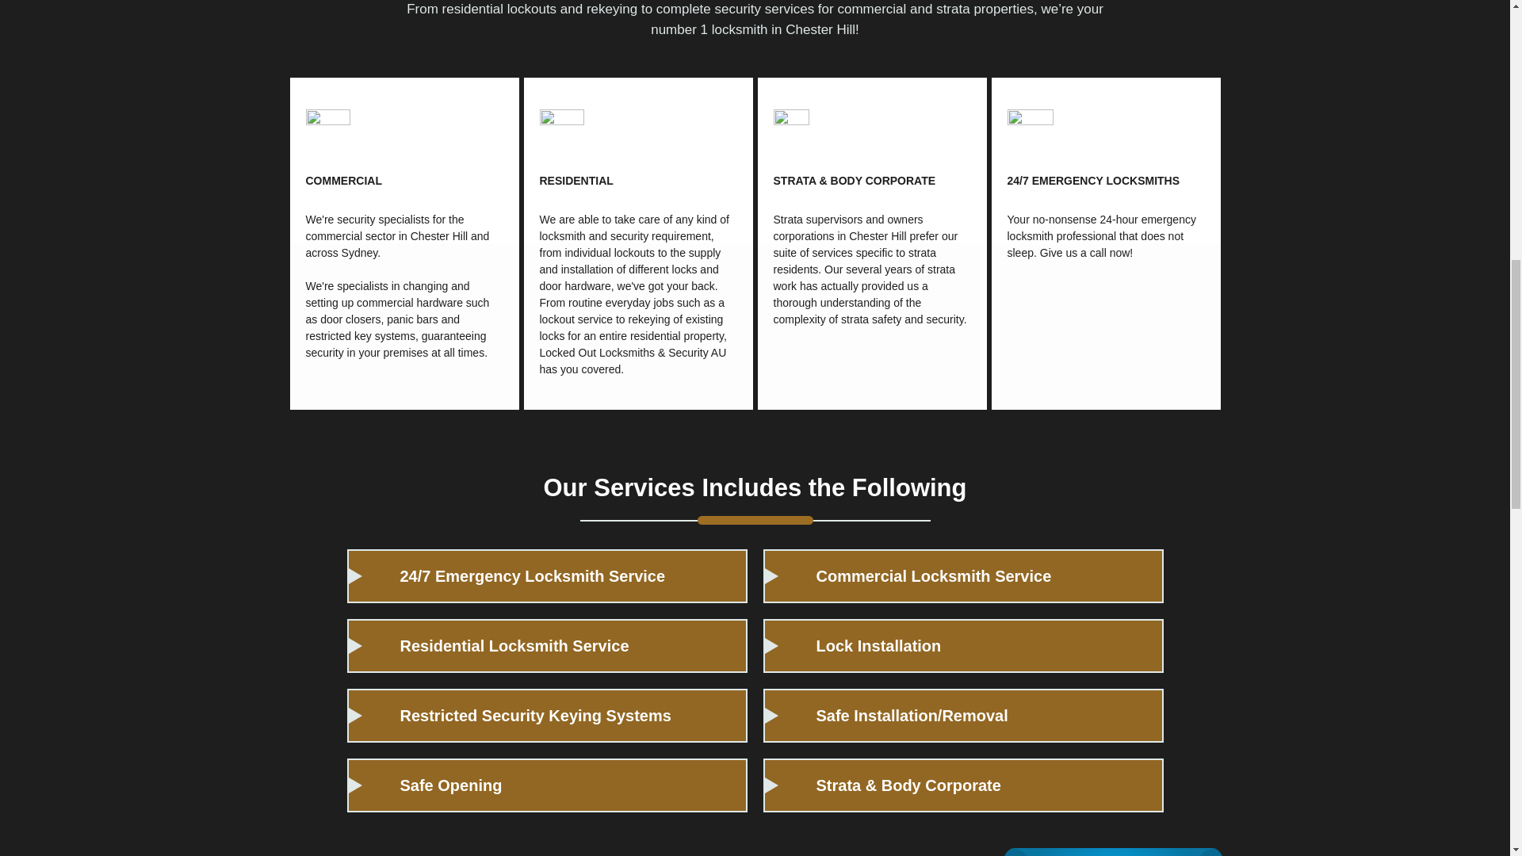 The image size is (1522, 856). What do you see at coordinates (547, 716) in the screenshot?
I see `Restricted Security Keying Systems` at bounding box center [547, 716].